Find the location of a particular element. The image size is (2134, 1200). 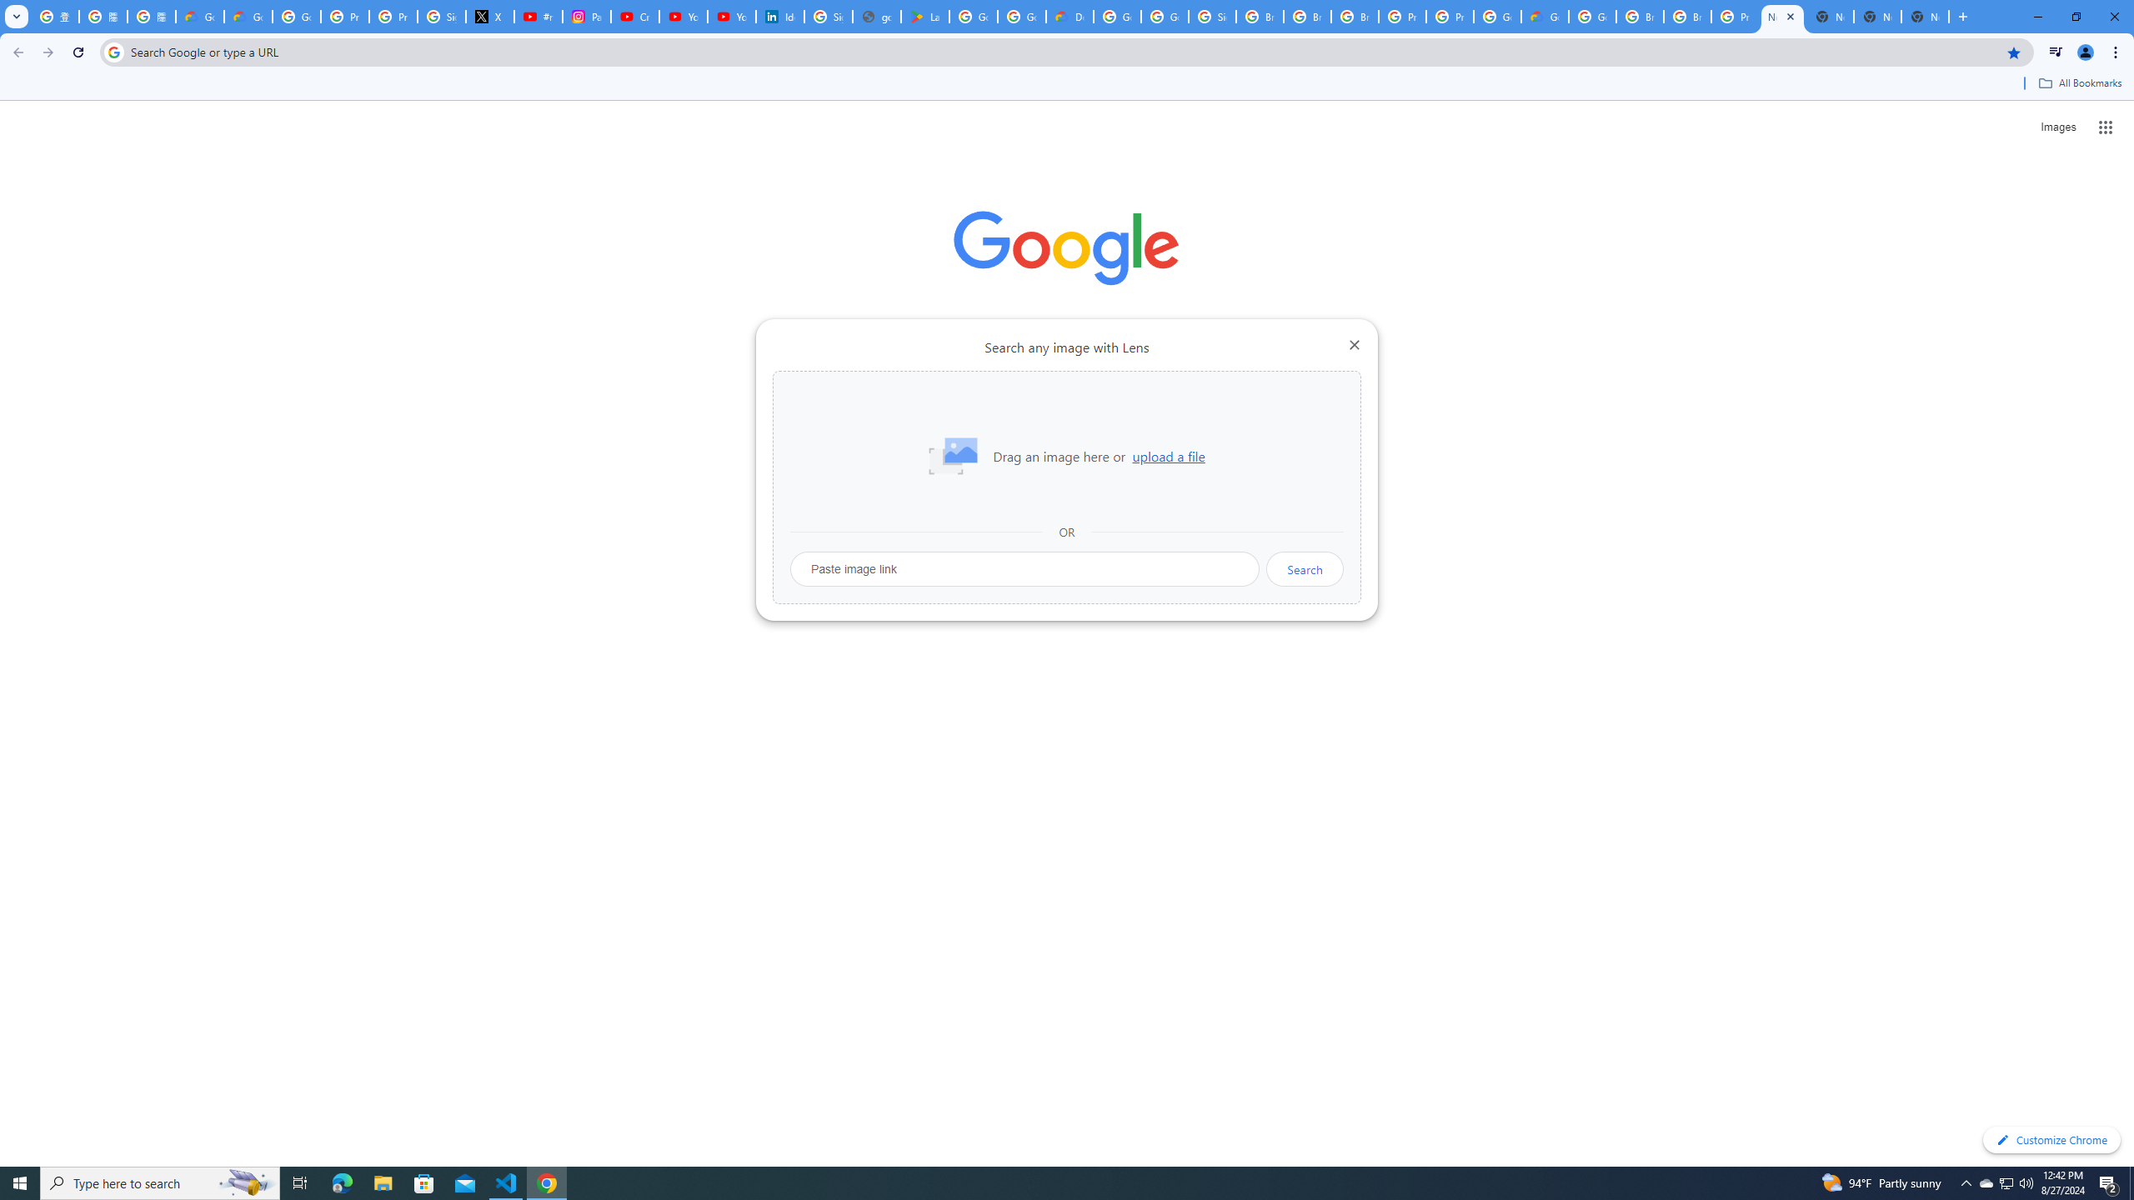

Browse Chrome as a guest - Computer - Google Chrome Help is located at coordinates (1307, 17).